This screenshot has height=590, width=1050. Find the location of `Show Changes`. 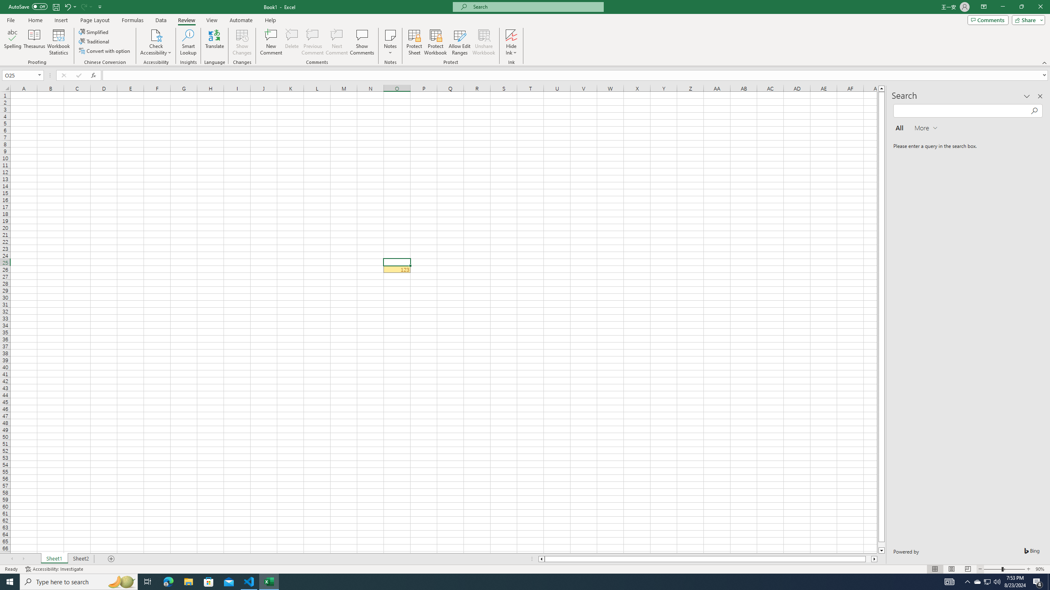

Show Changes is located at coordinates (242, 42).